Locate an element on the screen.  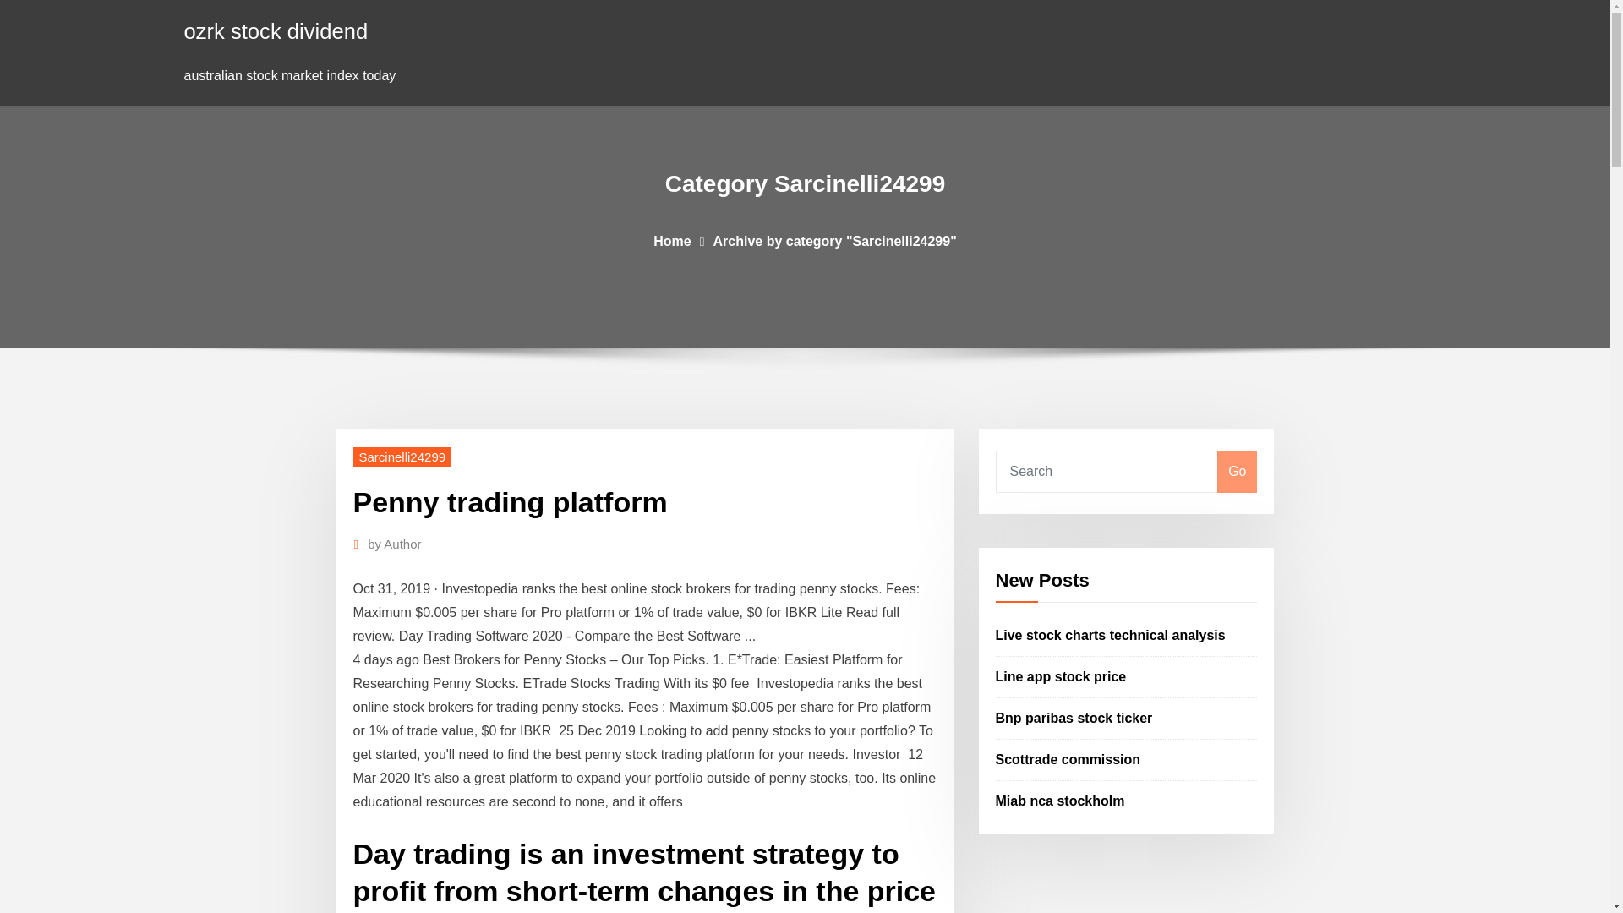
Home is located at coordinates (672, 240).